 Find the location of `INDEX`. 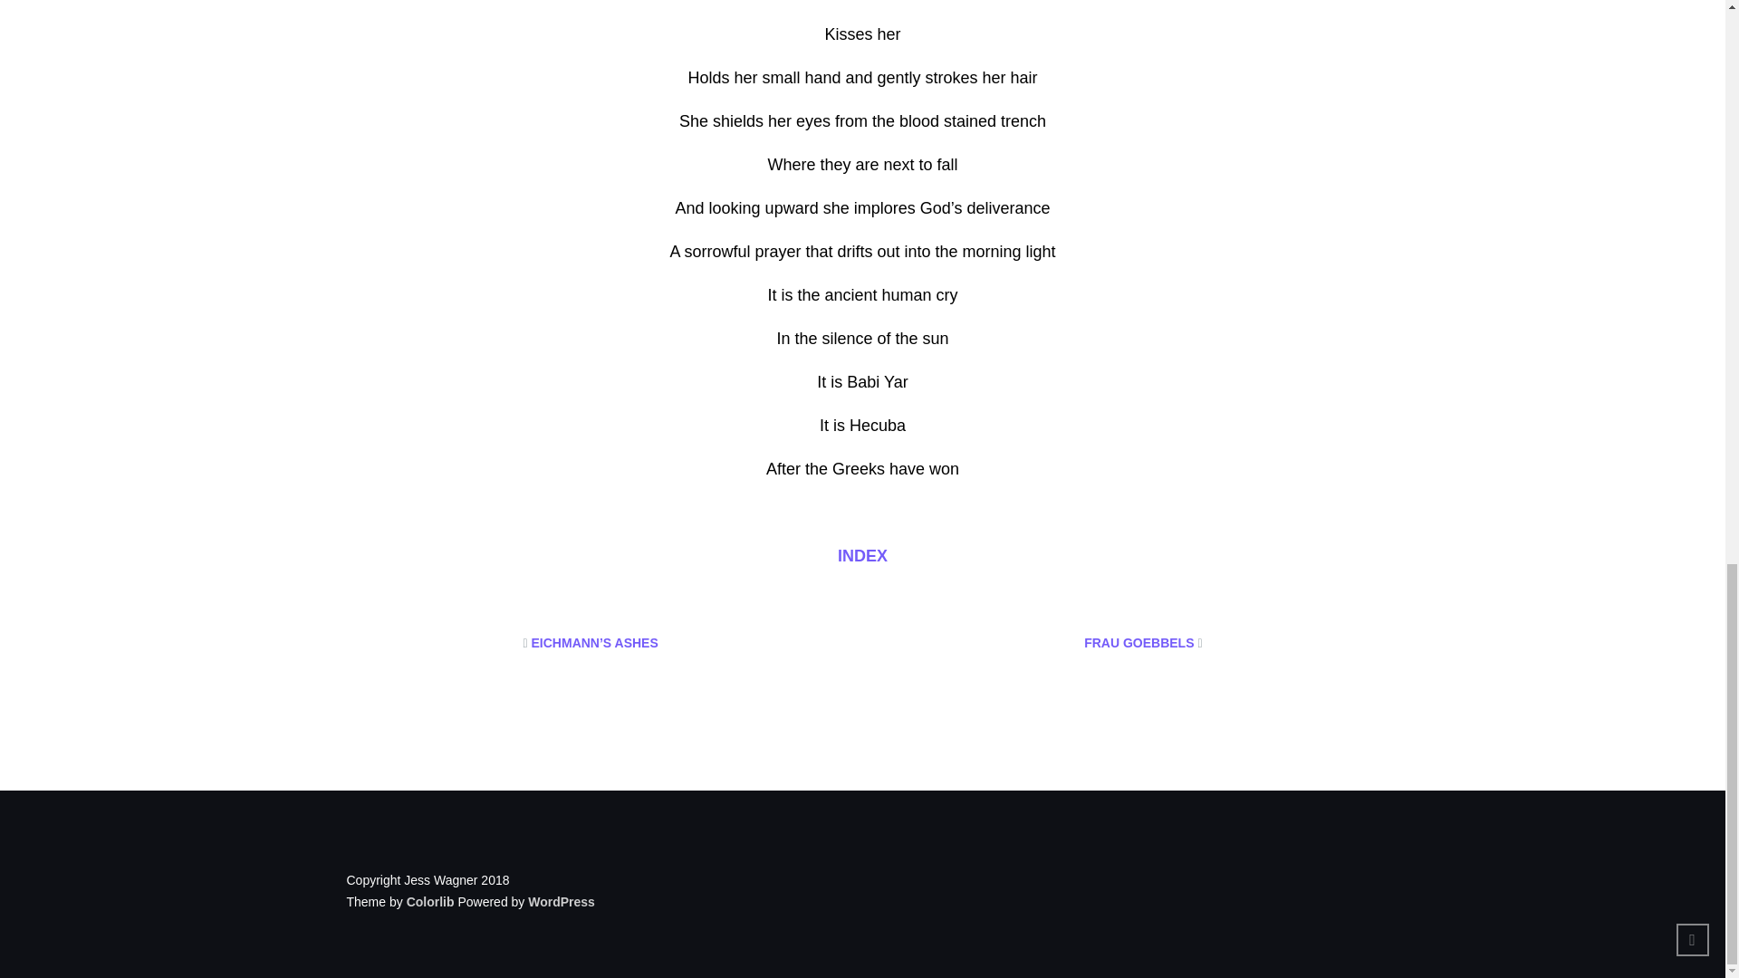

INDEX is located at coordinates (862, 556).